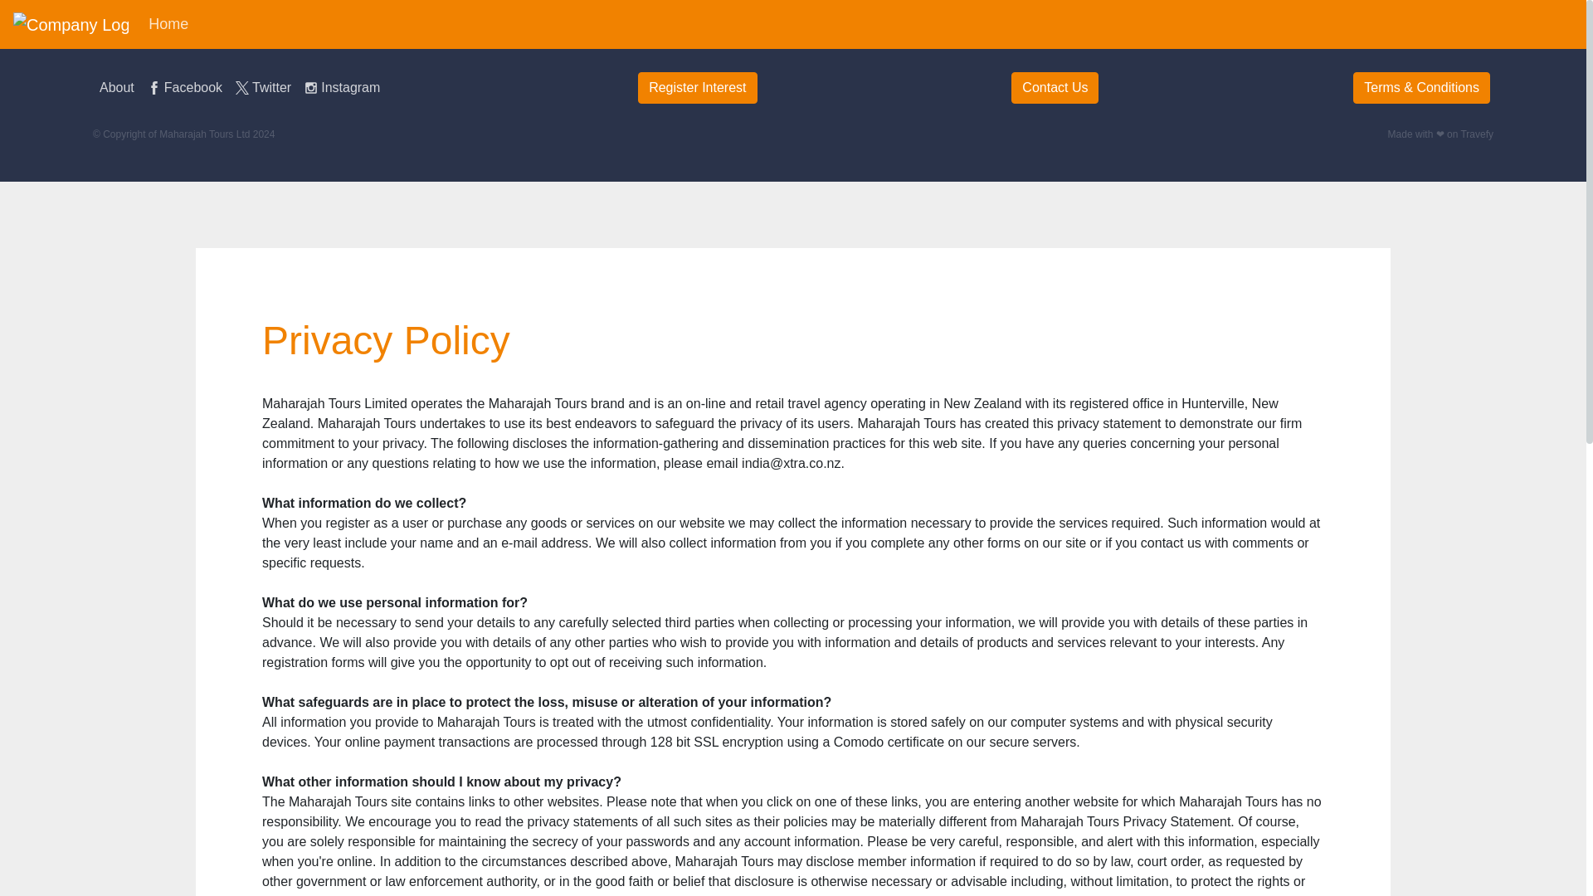  What do you see at coordinates (185, 88) in the screenshot?
I see `Facebook` at bounding box center [185, 88].